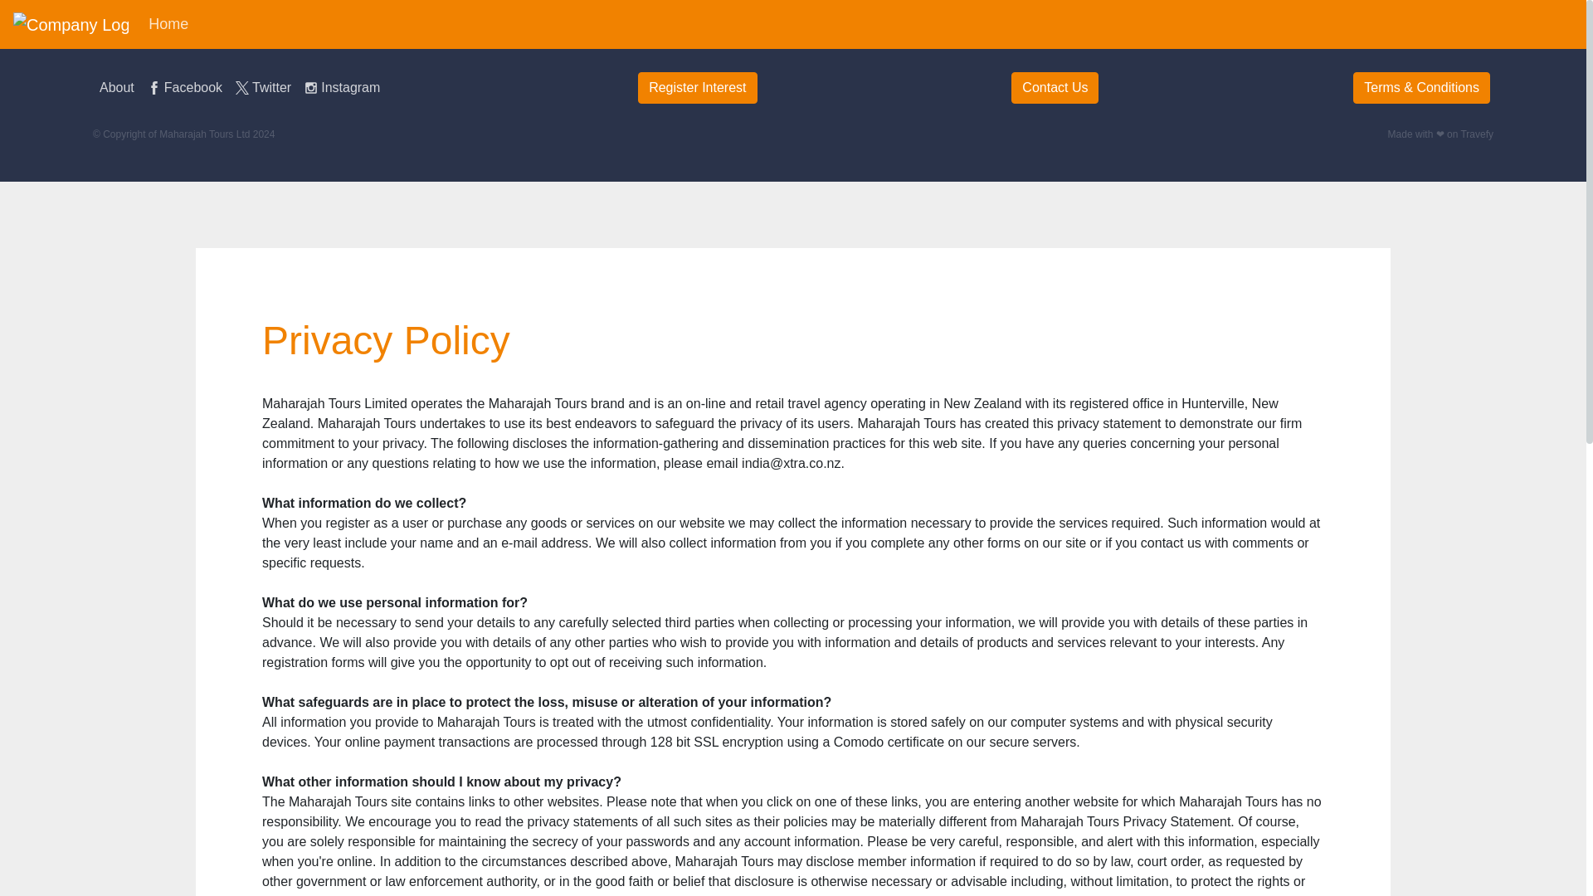  What do you see at coordinates (185, 88) in the screenshot?
I see `Facebook` at bounding box center [185, 88].